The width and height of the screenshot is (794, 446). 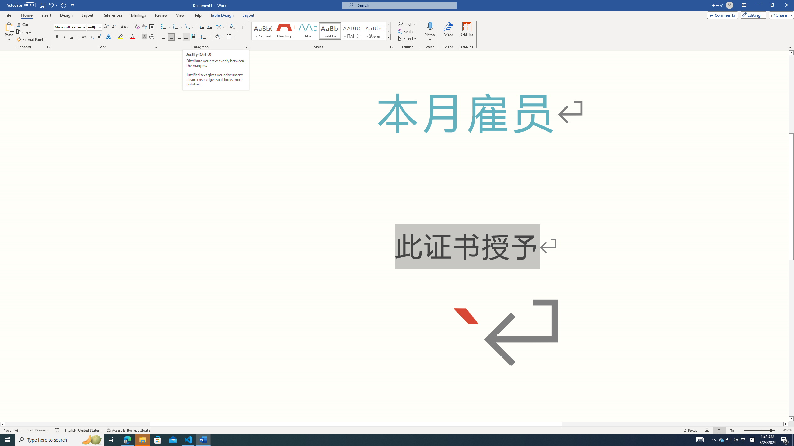 I want to click on Grow Font, so click(x=106, y=27).